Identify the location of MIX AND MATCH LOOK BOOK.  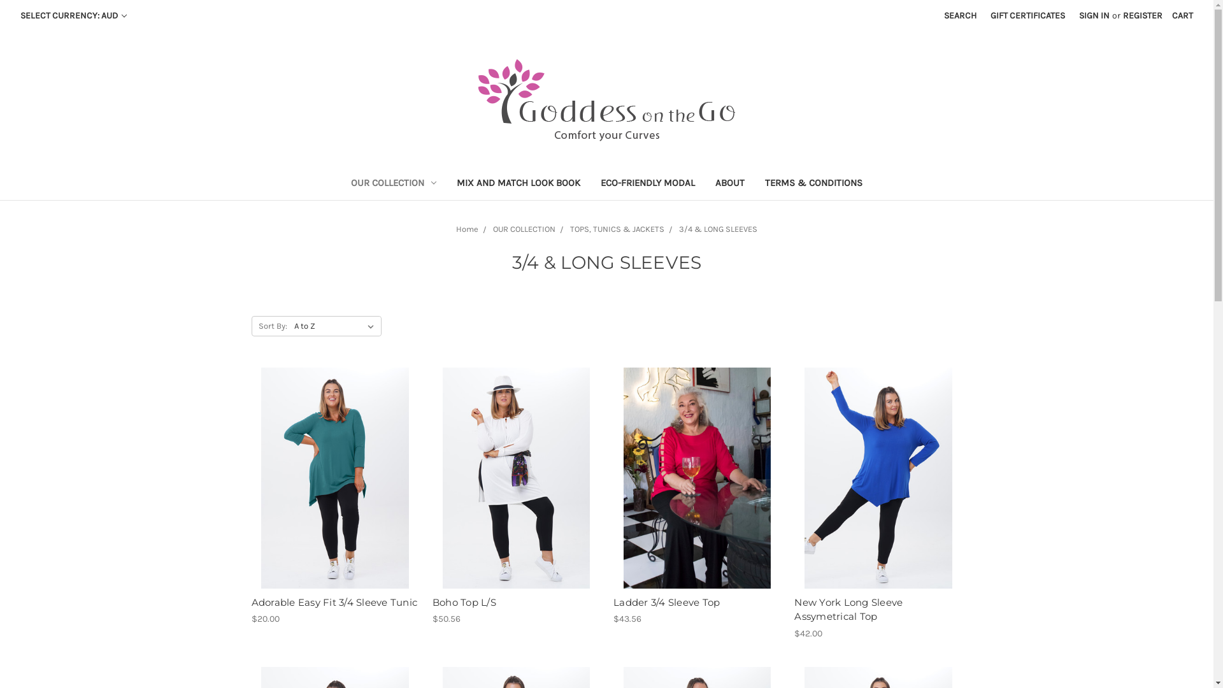
(519, 185).